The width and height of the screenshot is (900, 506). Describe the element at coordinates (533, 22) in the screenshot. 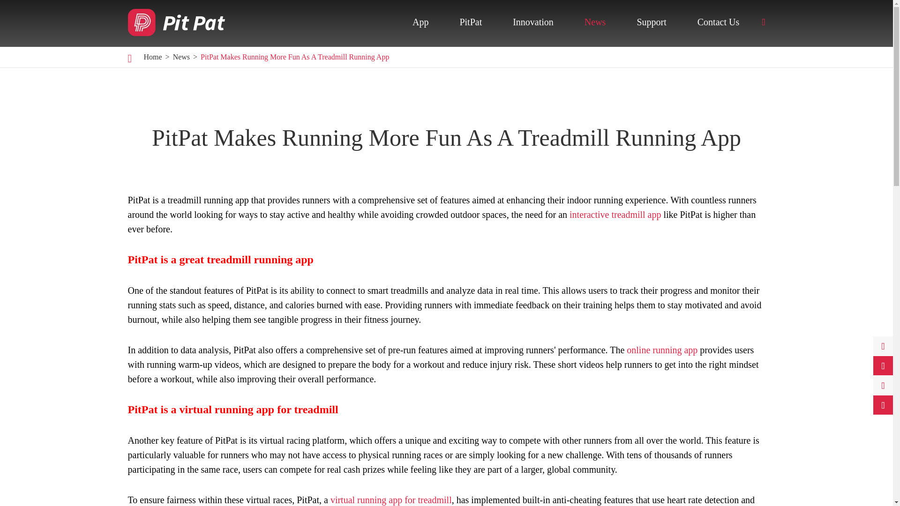

I see `Innovation` at that location.